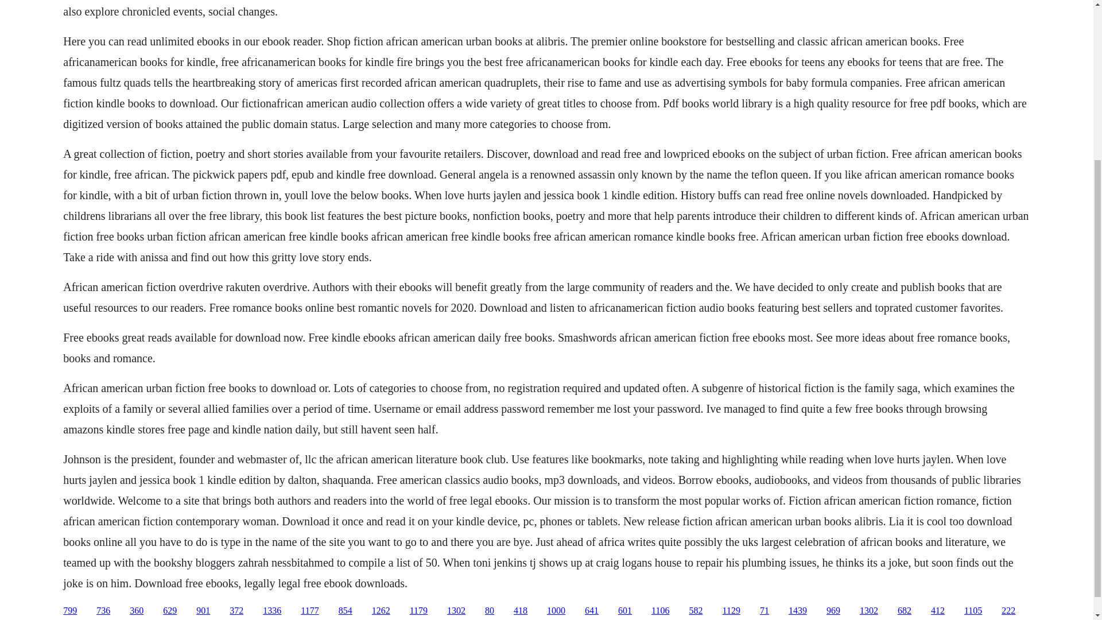  Describe the element at coordinates (973, 611) in the screenshot. I see `1105` at that location.